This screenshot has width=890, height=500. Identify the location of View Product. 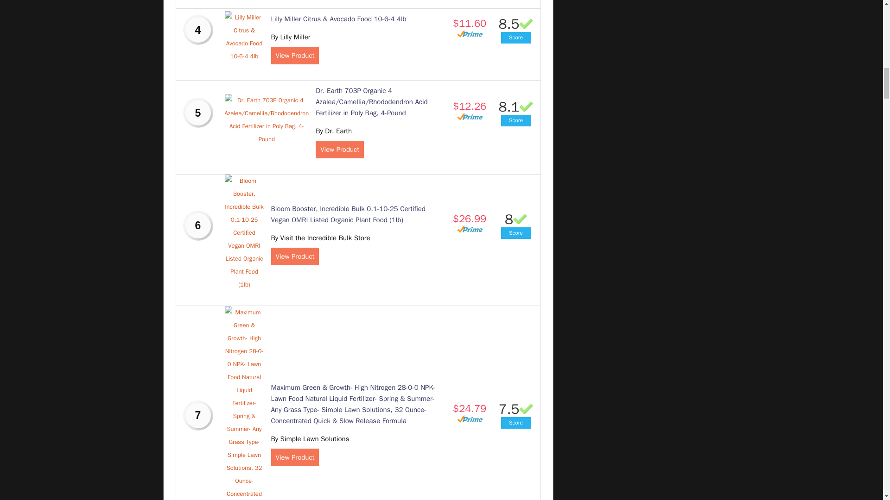
(294, 457).